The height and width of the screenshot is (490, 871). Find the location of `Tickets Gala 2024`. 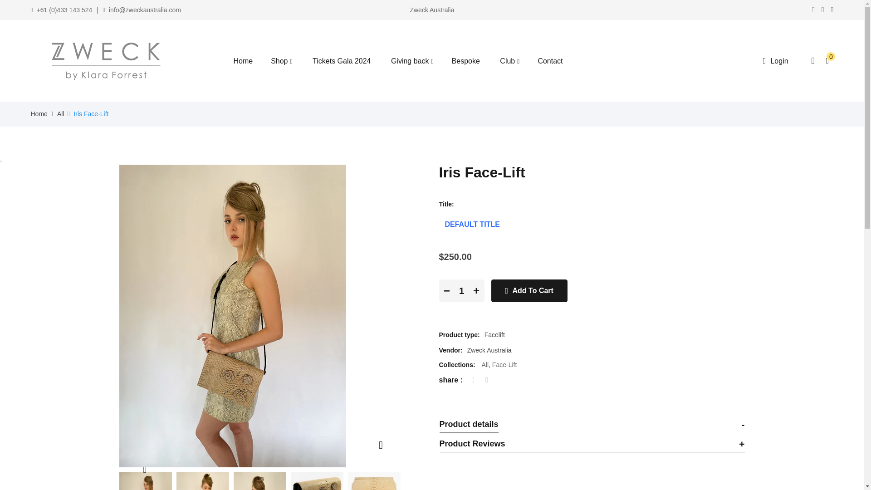

Tickets Gala 2024 is located at coordinates (341, 60).